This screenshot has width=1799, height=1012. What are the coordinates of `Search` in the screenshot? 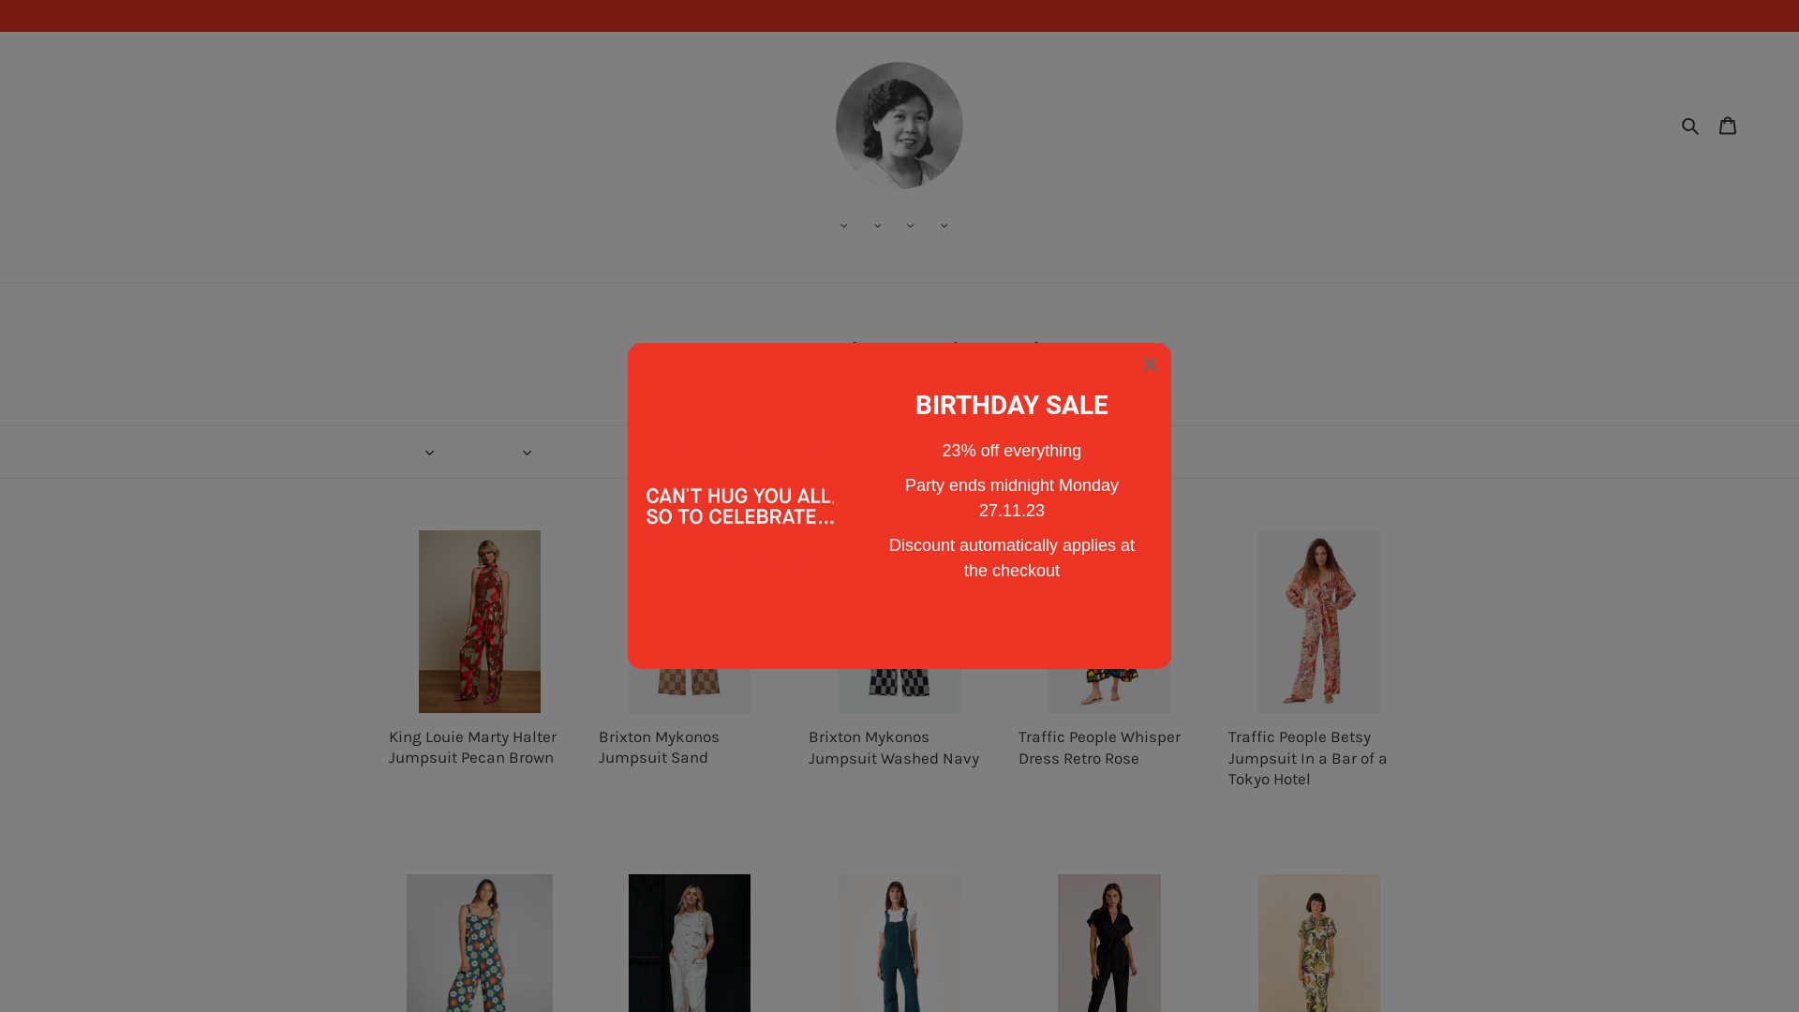 It's located at (1692, 126).